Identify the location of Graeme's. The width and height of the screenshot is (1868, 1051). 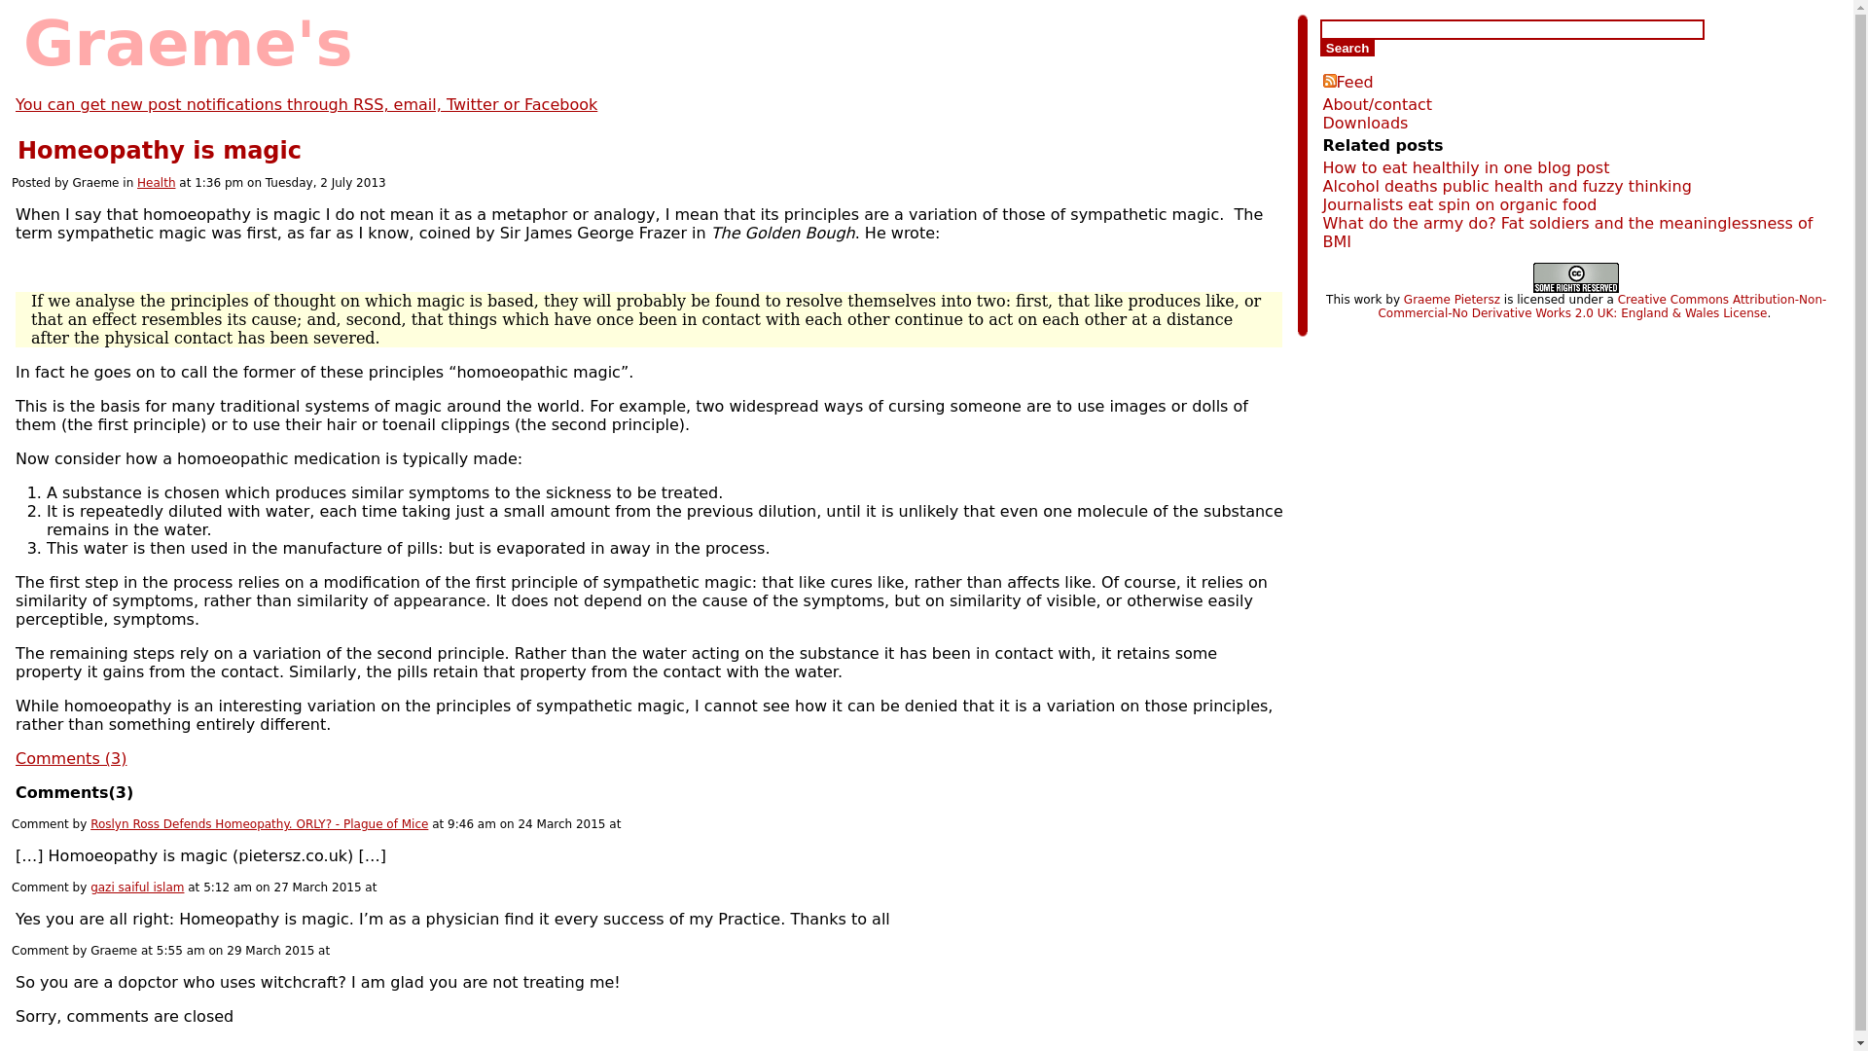
(187, 43).